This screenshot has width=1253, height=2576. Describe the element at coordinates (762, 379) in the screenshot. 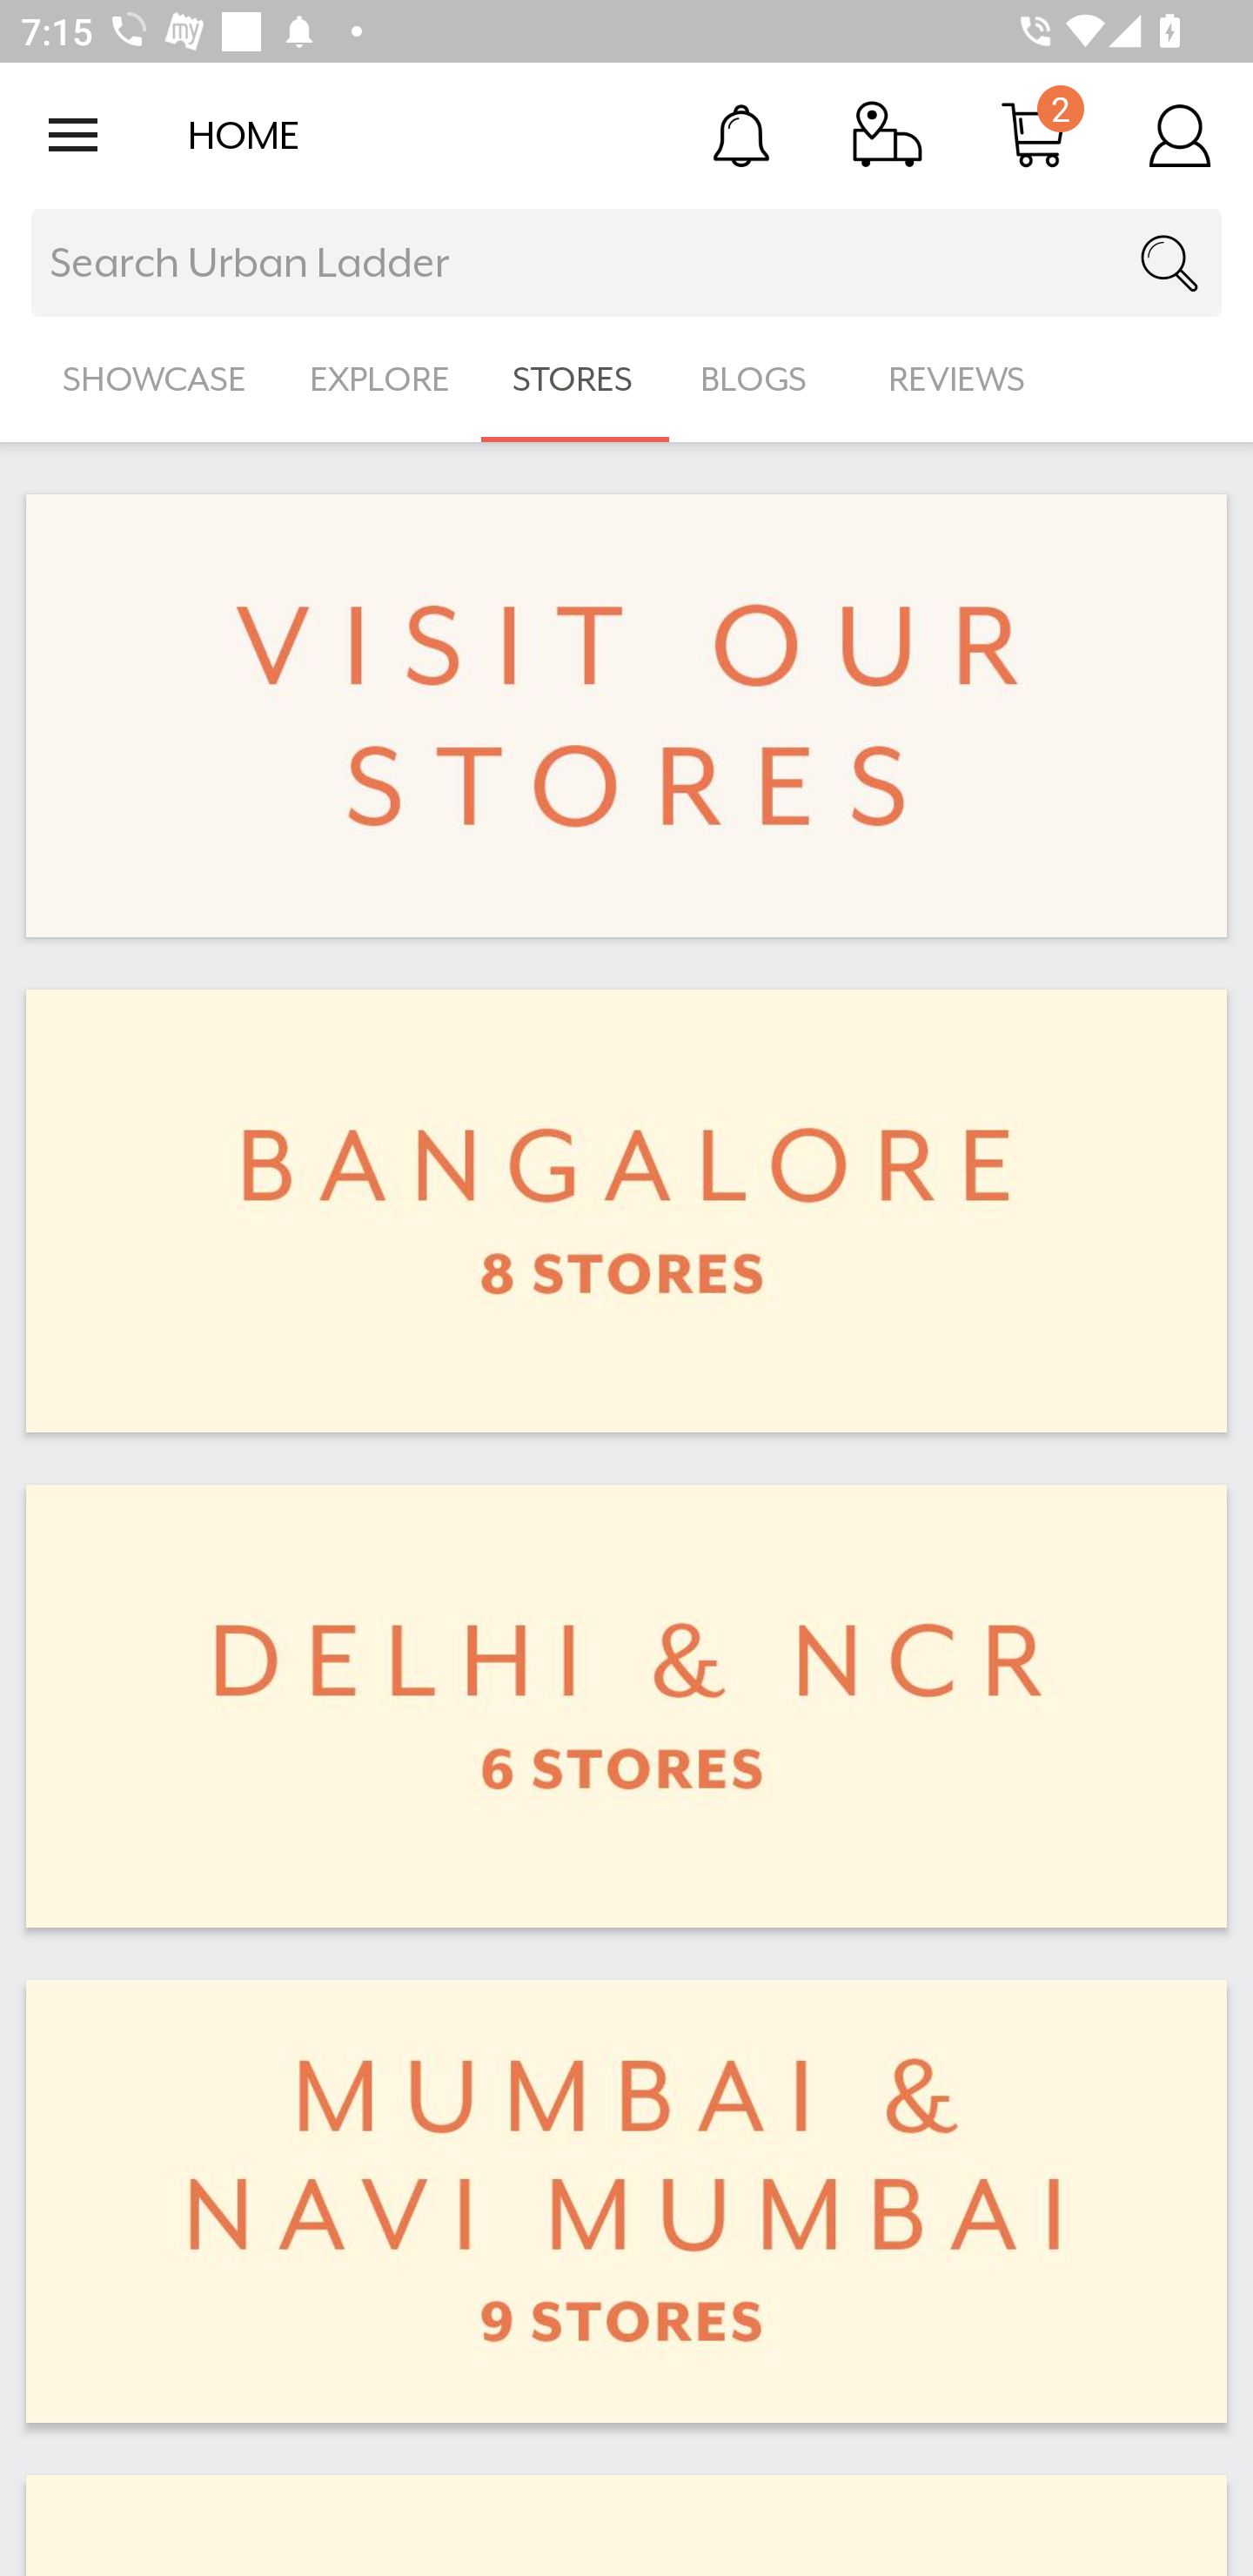

I see `BLOGS` at that location.